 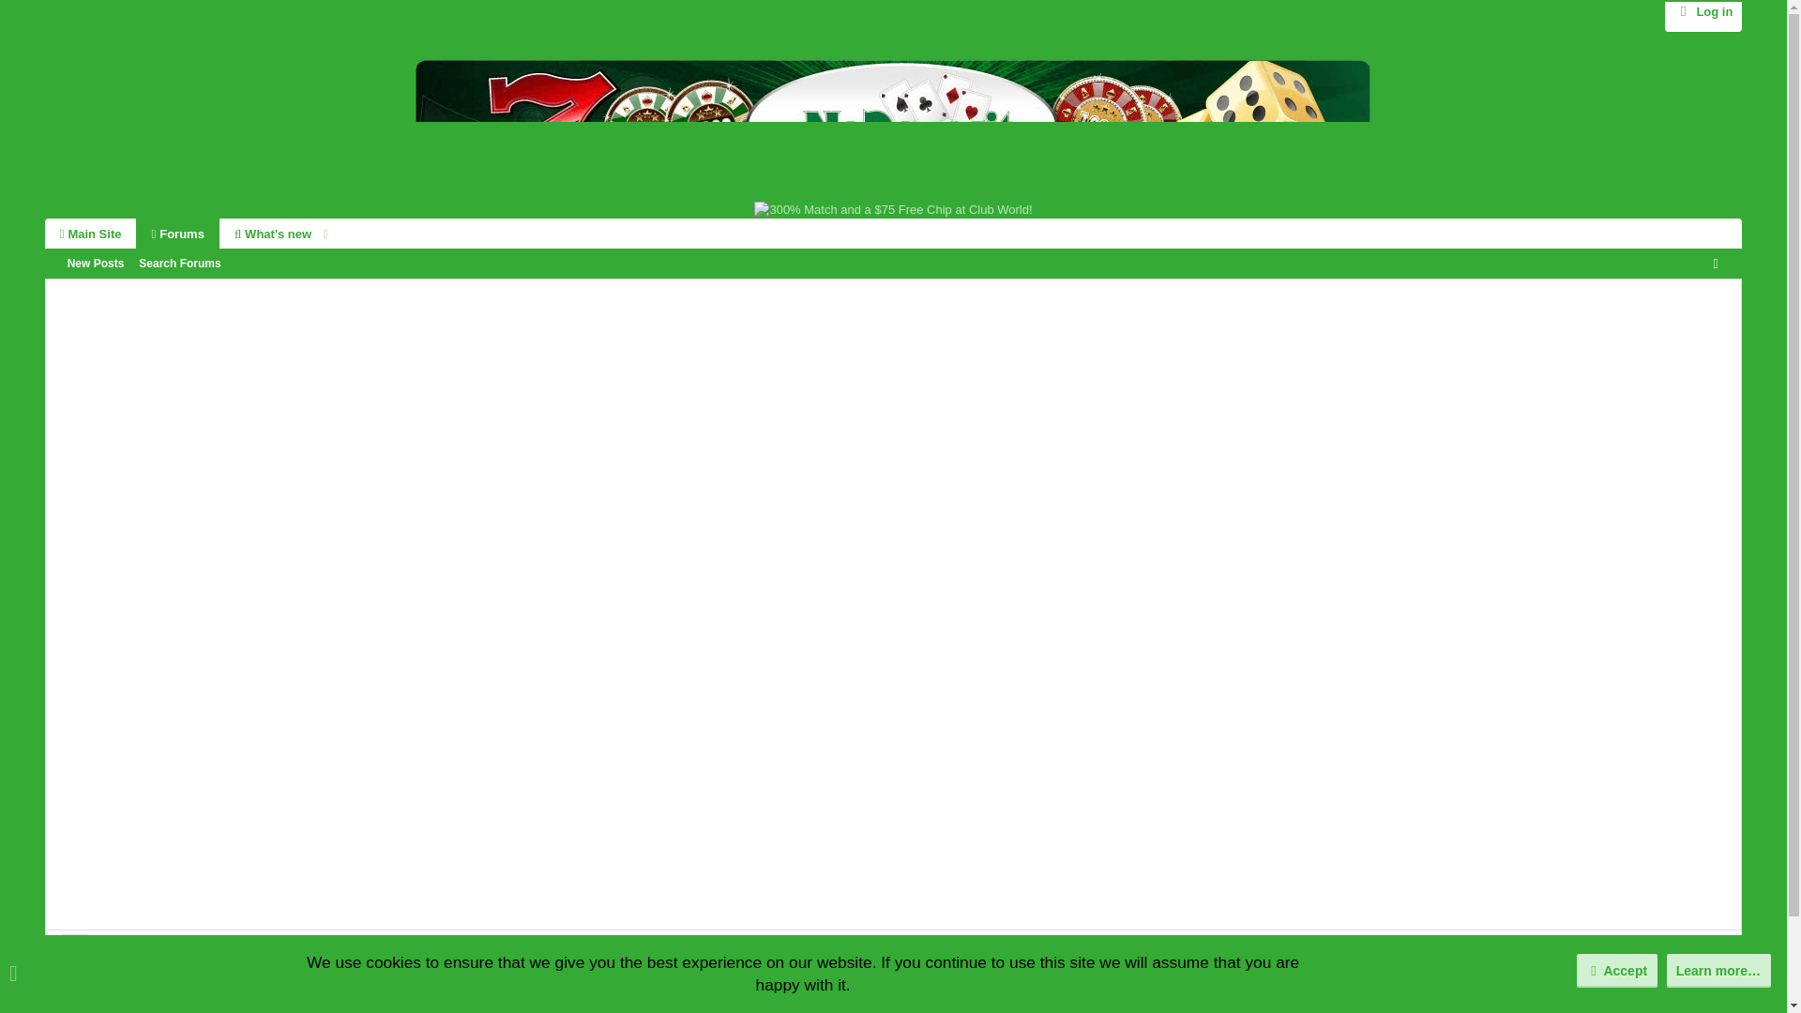 What do you see at coordinates (180, 264) in the screenshot?
I see `New Posts` at bounding box center [180, 264].